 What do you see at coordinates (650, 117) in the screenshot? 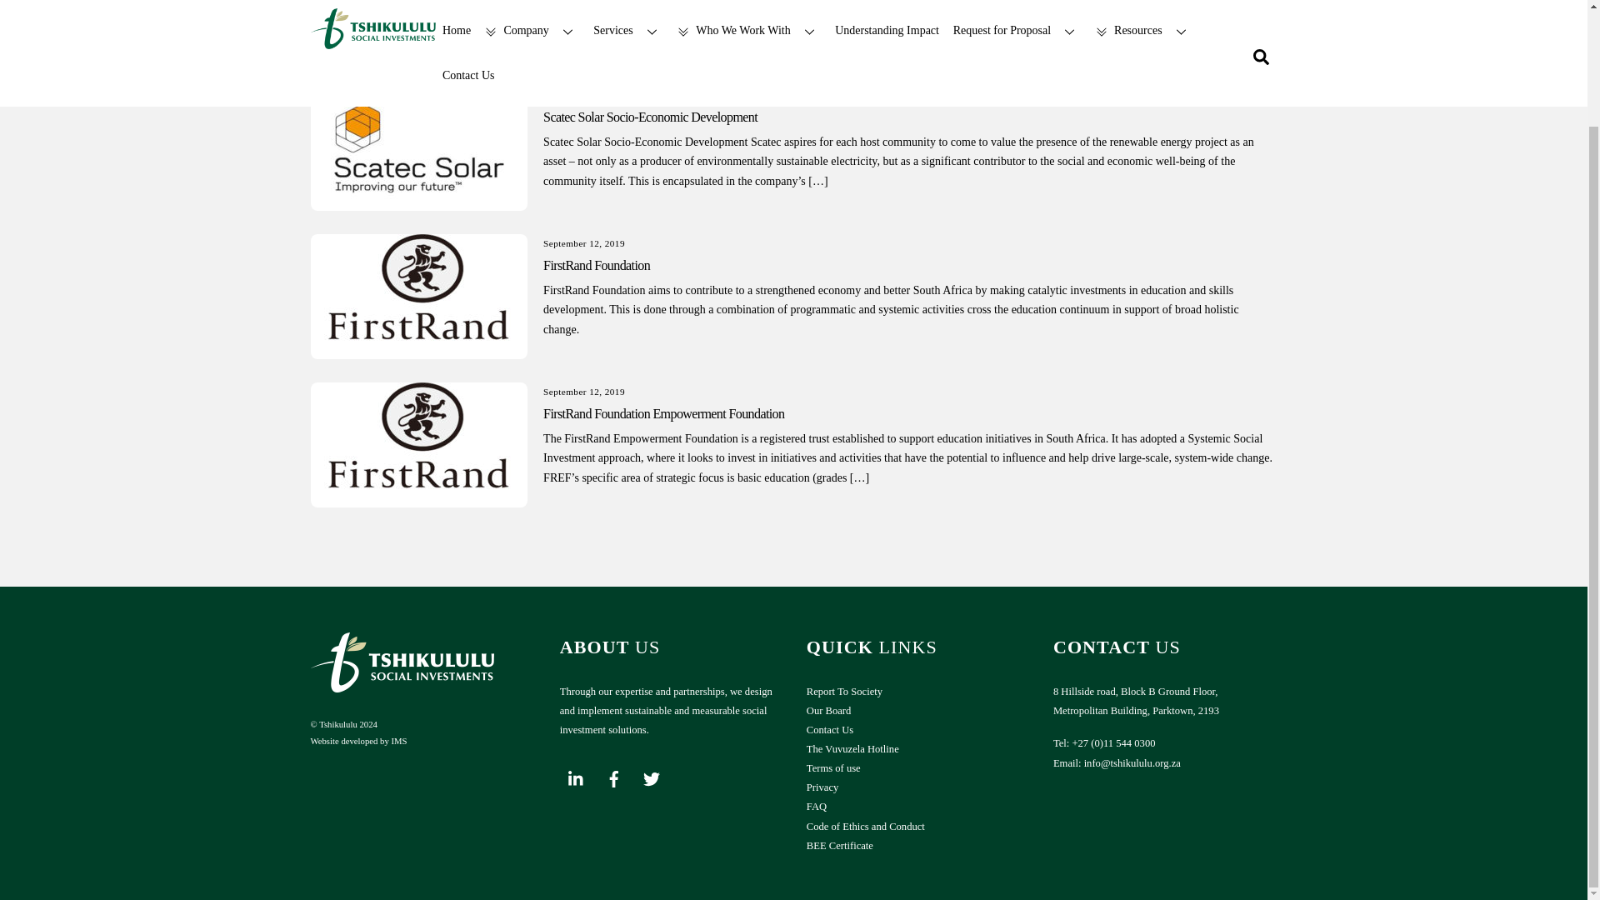
I see `Scatec Solar Socio-Economic Development` at bounding box center [650, 117].